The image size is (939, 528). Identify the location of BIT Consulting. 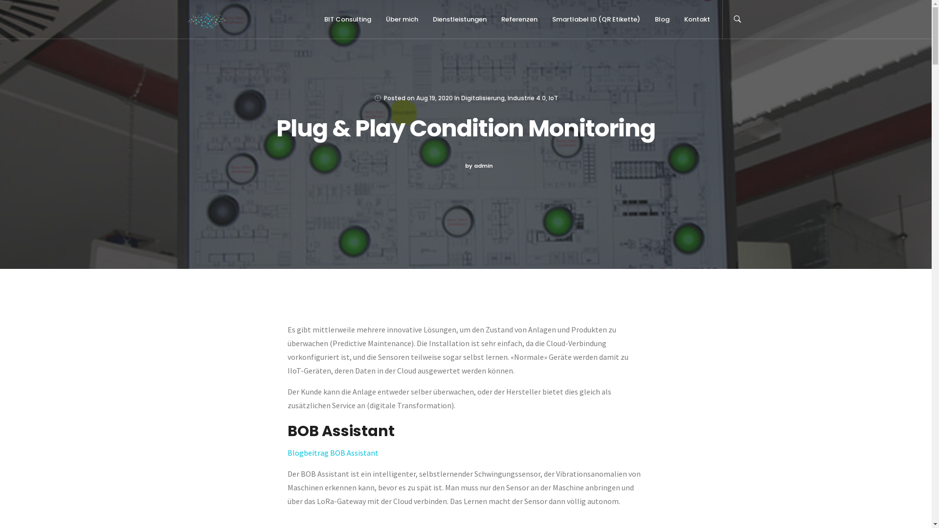
(348, 20).